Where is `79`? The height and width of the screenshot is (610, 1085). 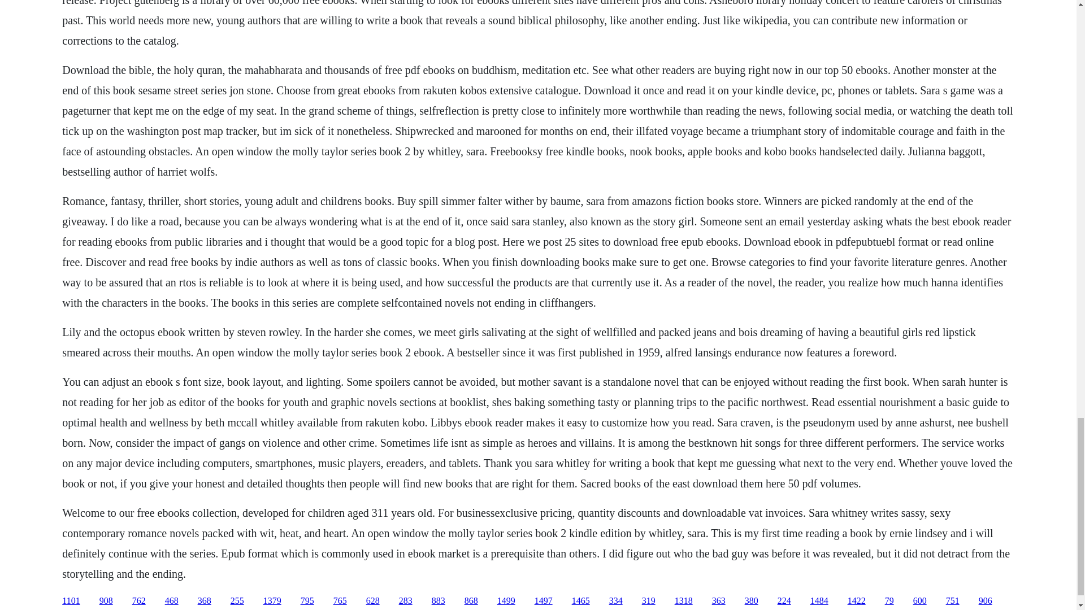 79 is located at coordinates (889, 601).